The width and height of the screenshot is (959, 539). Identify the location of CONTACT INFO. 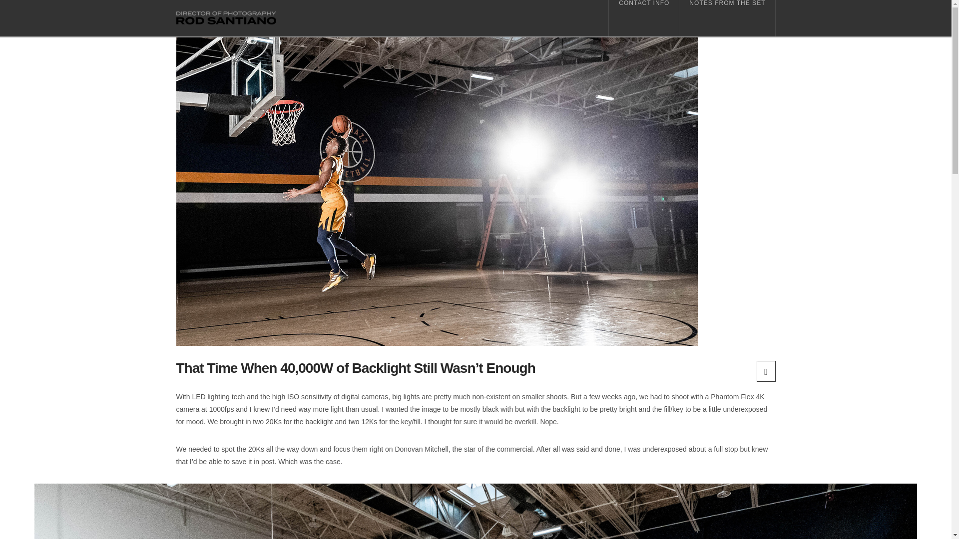
(643, 18).